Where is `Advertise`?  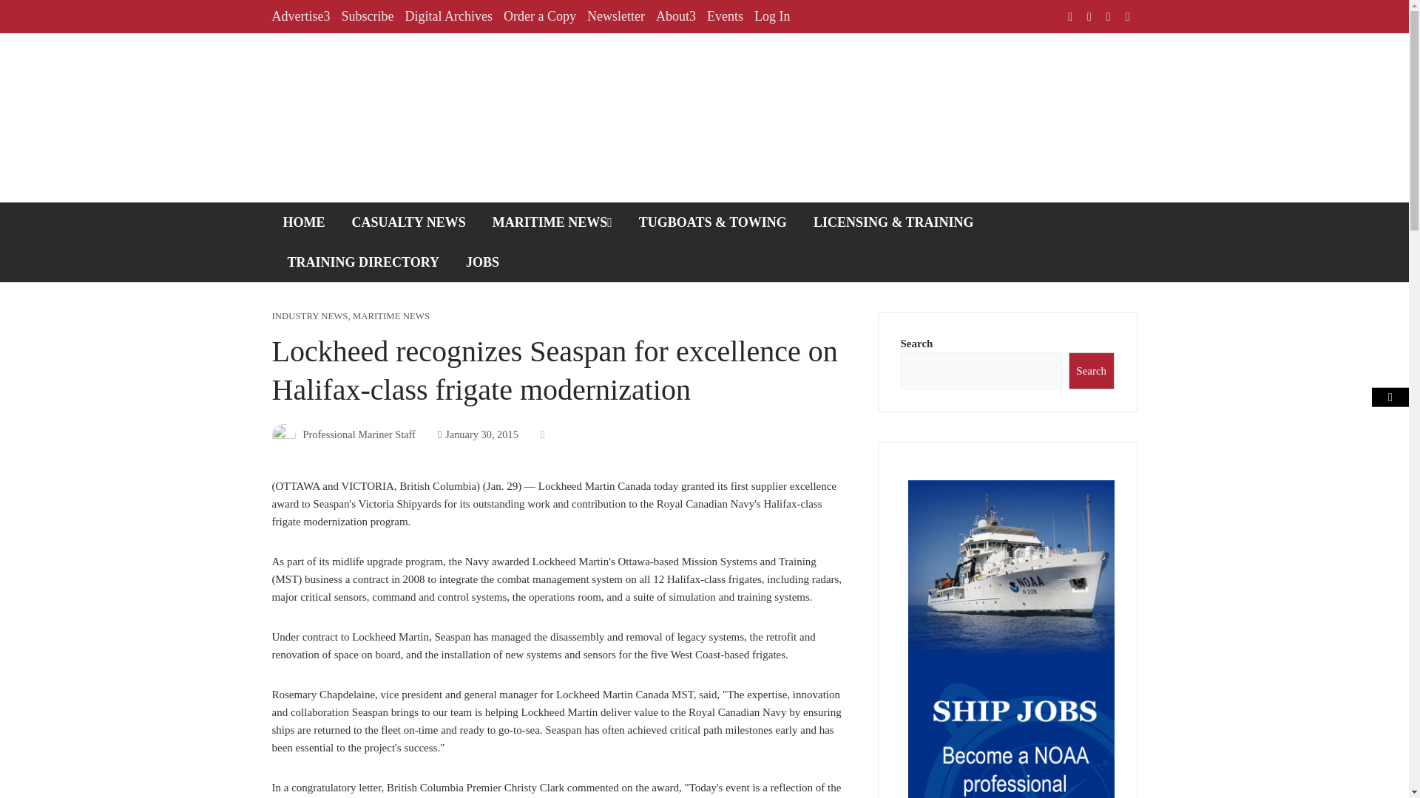 Advertise is located at coordinates (302, 16).